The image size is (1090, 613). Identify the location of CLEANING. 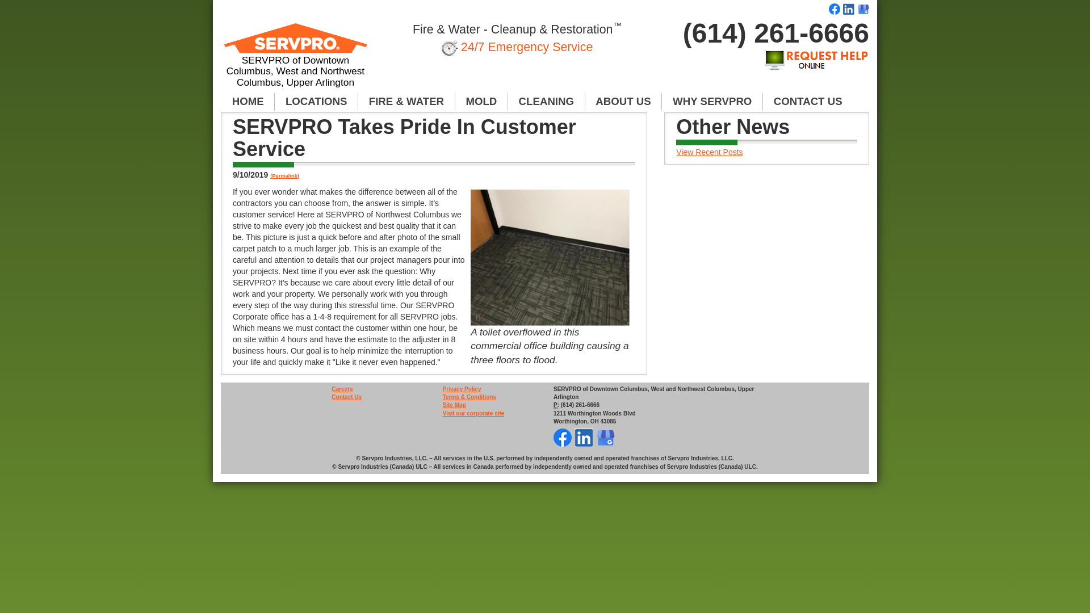
(546, 102).